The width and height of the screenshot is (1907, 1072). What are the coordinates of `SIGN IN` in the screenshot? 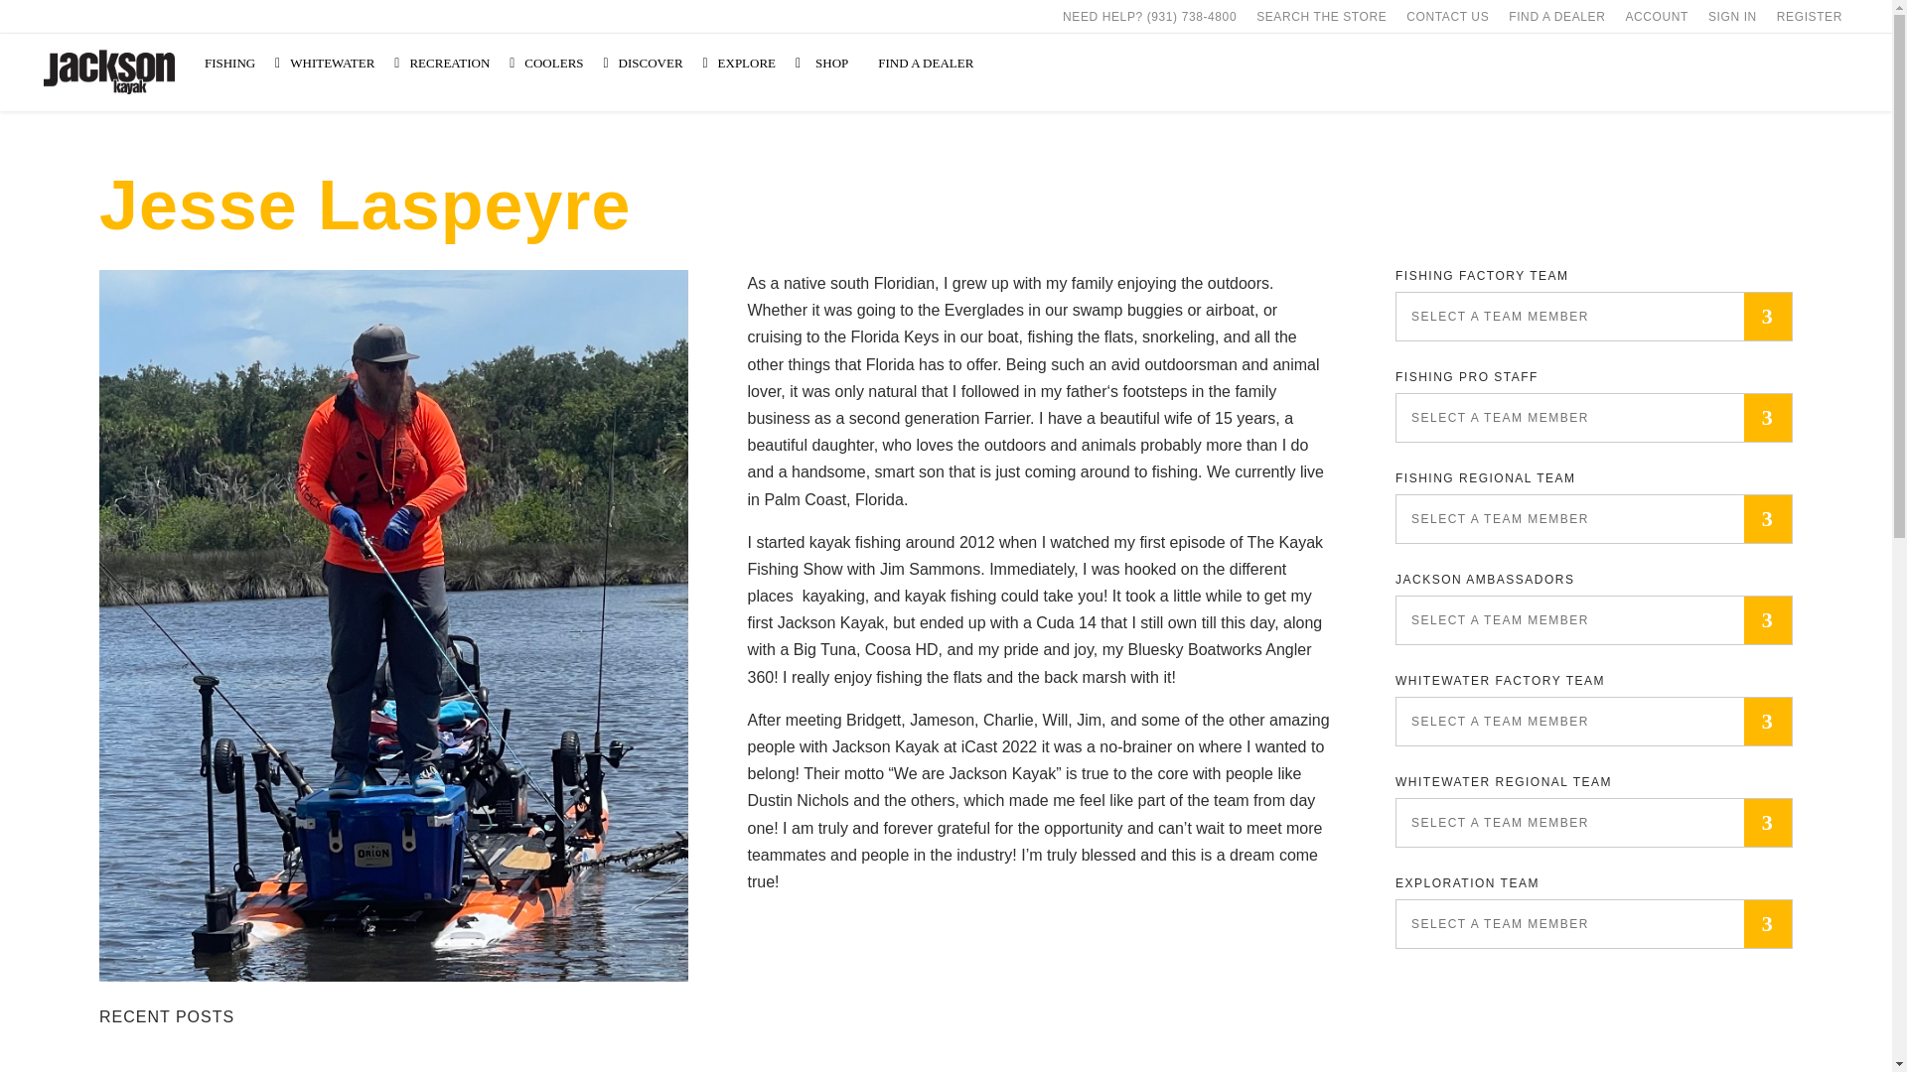 It's located at (1732, 16).